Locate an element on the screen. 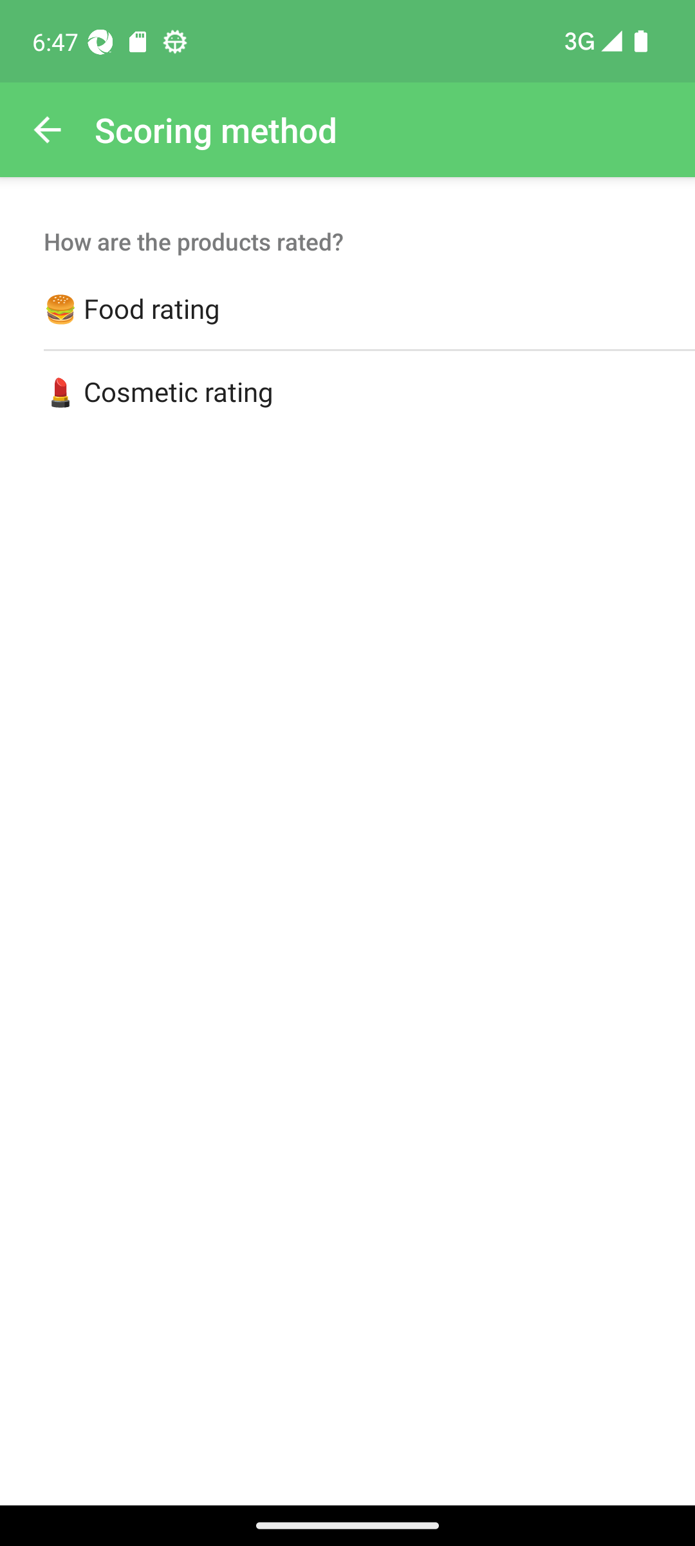 This screenshot has width=695, height=1546. 💄 Cosmetic rating is located at coordinates (347, 392).